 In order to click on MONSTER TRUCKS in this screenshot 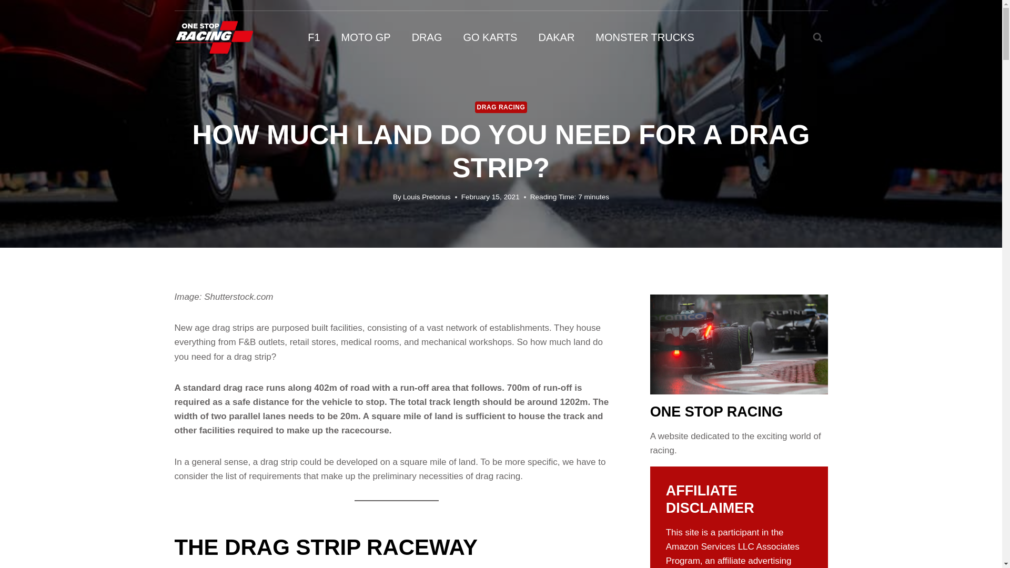, I will do `click(644, 37)`.